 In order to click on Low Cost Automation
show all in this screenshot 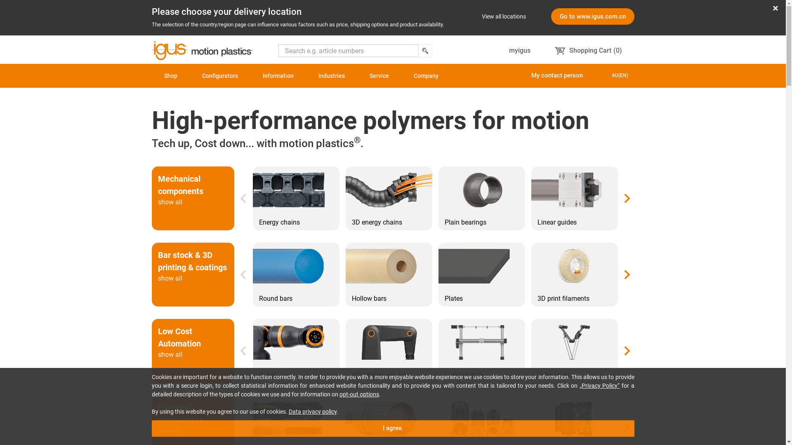, I will do `click(193, 351)`.